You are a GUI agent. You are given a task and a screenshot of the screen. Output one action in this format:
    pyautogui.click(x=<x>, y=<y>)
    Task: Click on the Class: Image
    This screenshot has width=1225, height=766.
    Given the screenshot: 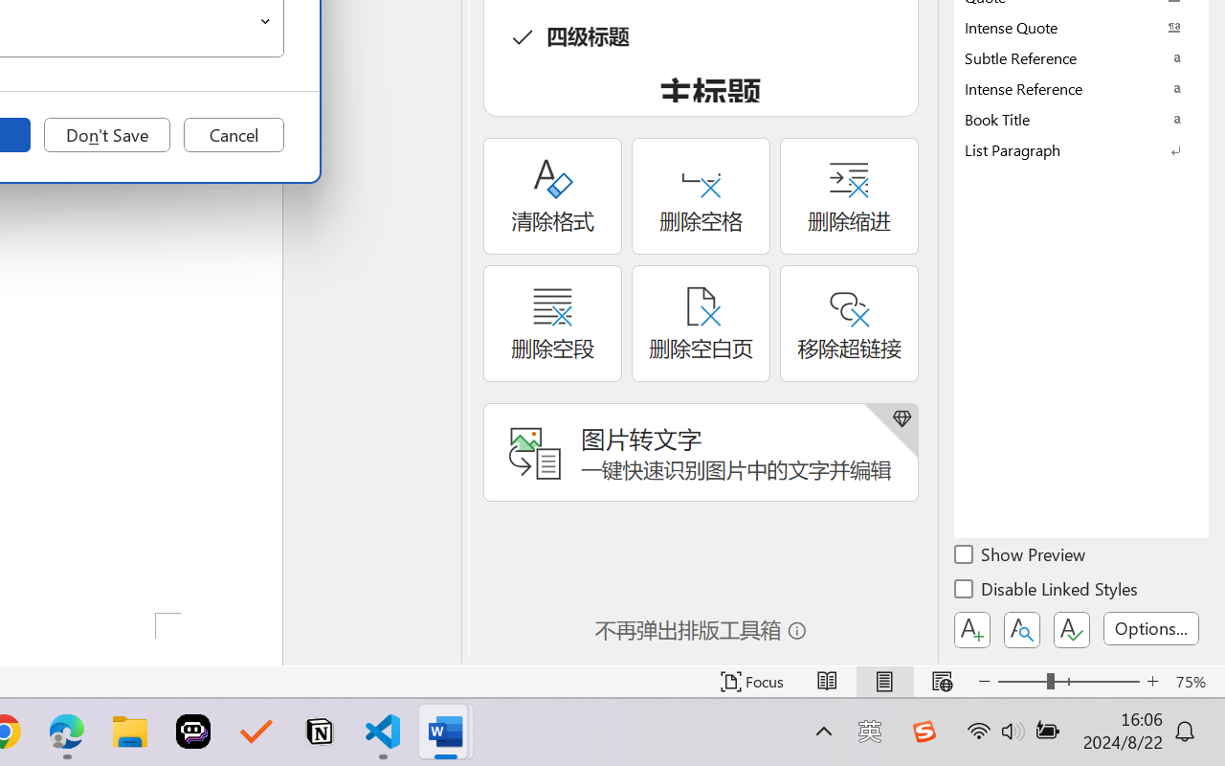 What is the action you would take?
    pyautogui.click(x=924, y=732)
    